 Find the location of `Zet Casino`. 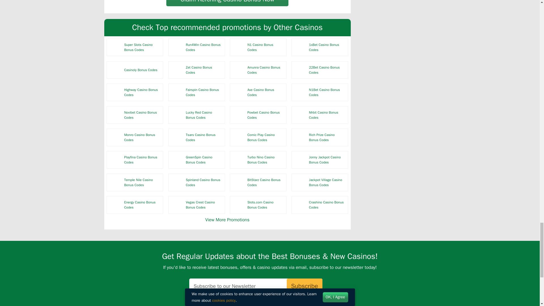

Zet Casino is located at coordinates (177, 70).